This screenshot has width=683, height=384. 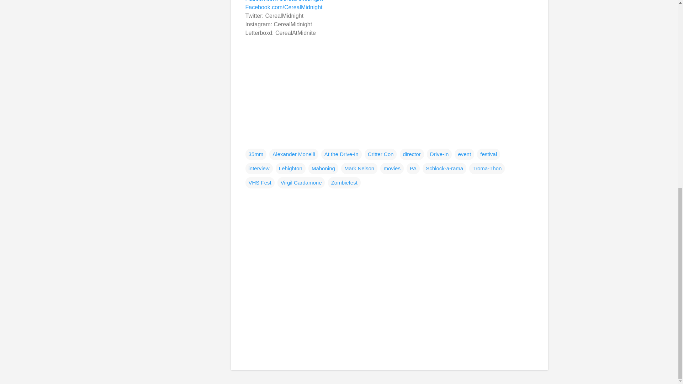 I want to click on Drive-In, so click(x=440, y=154).